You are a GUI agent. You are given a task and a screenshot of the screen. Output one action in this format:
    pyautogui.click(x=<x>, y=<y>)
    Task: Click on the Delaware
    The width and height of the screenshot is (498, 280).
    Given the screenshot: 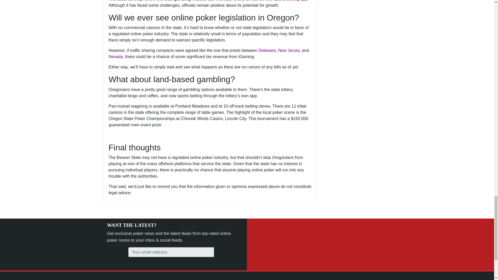 What is the action you would take?
    pyautogui.click(x=267, y=50)
    